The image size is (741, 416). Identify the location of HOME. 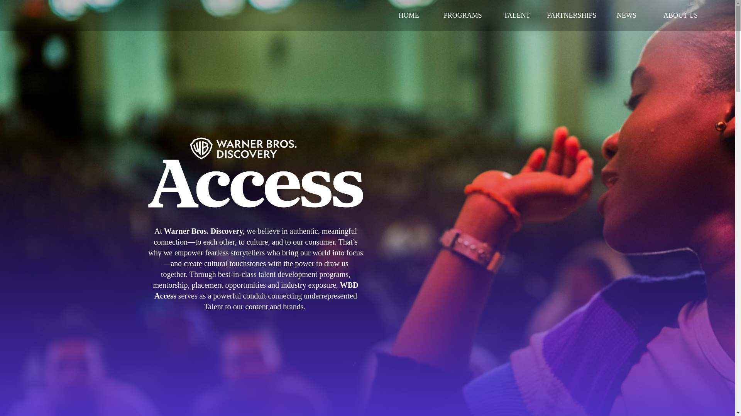
(408, 15).